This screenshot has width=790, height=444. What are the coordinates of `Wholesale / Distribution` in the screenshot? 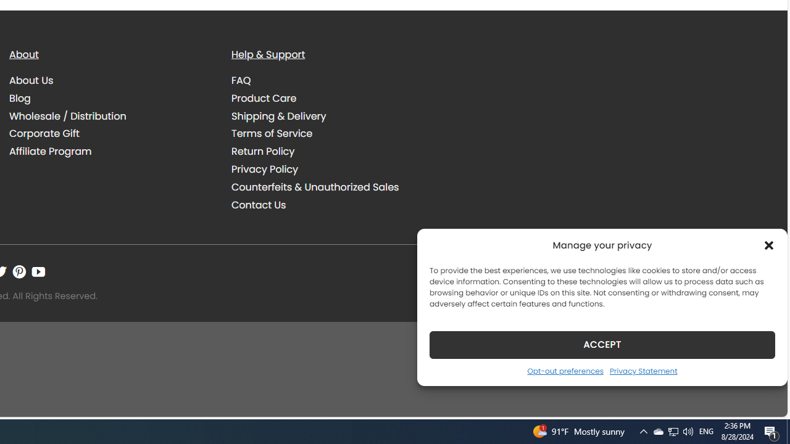 It's located at (111, 116).